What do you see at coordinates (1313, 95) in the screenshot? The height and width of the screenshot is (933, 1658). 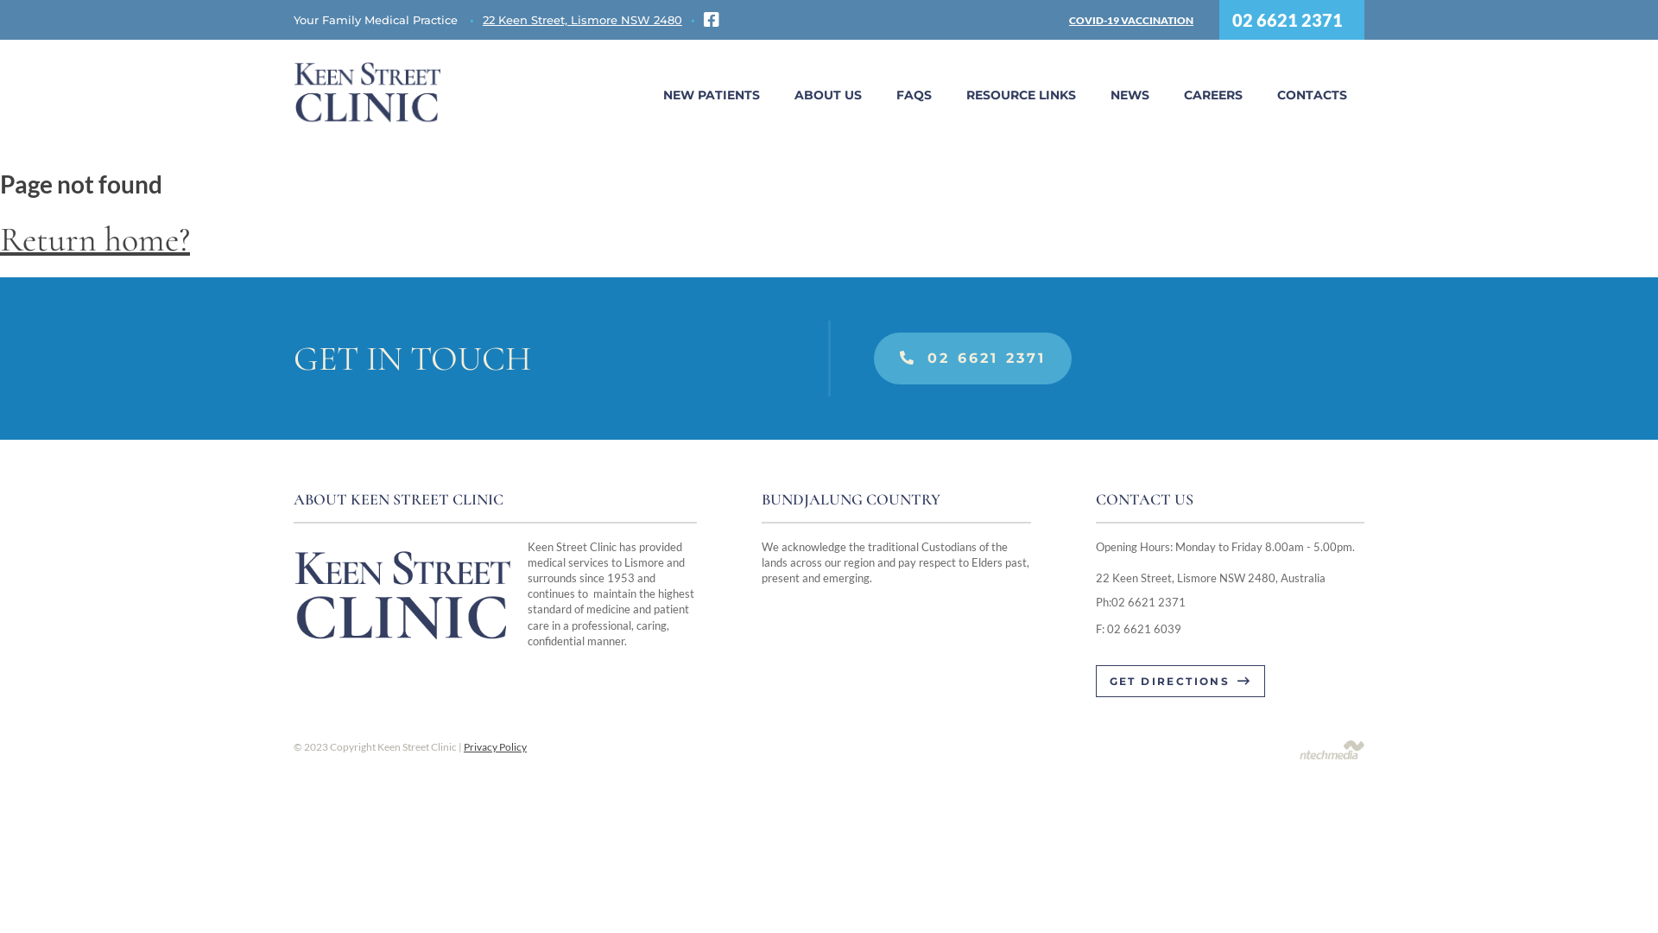 I see `CONTACTS` at bounding box center [1313, 95].